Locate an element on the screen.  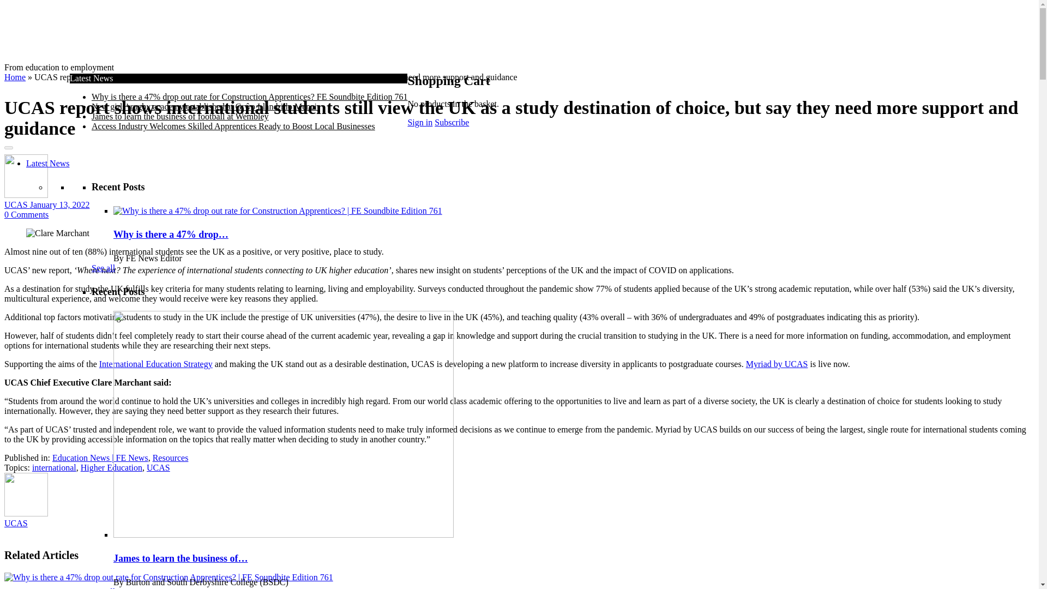
See all is located at coordinates (104, 588).